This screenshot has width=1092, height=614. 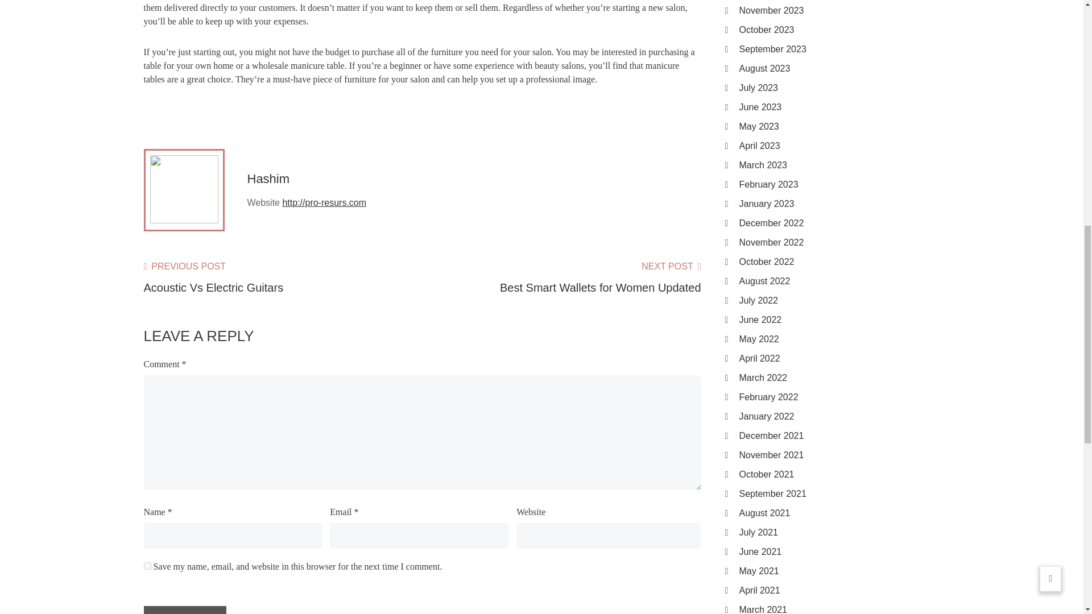 What do you see at coordinates (561, 277) in the screenshot?
I see `Hashim` at bounding box center [561, 277].